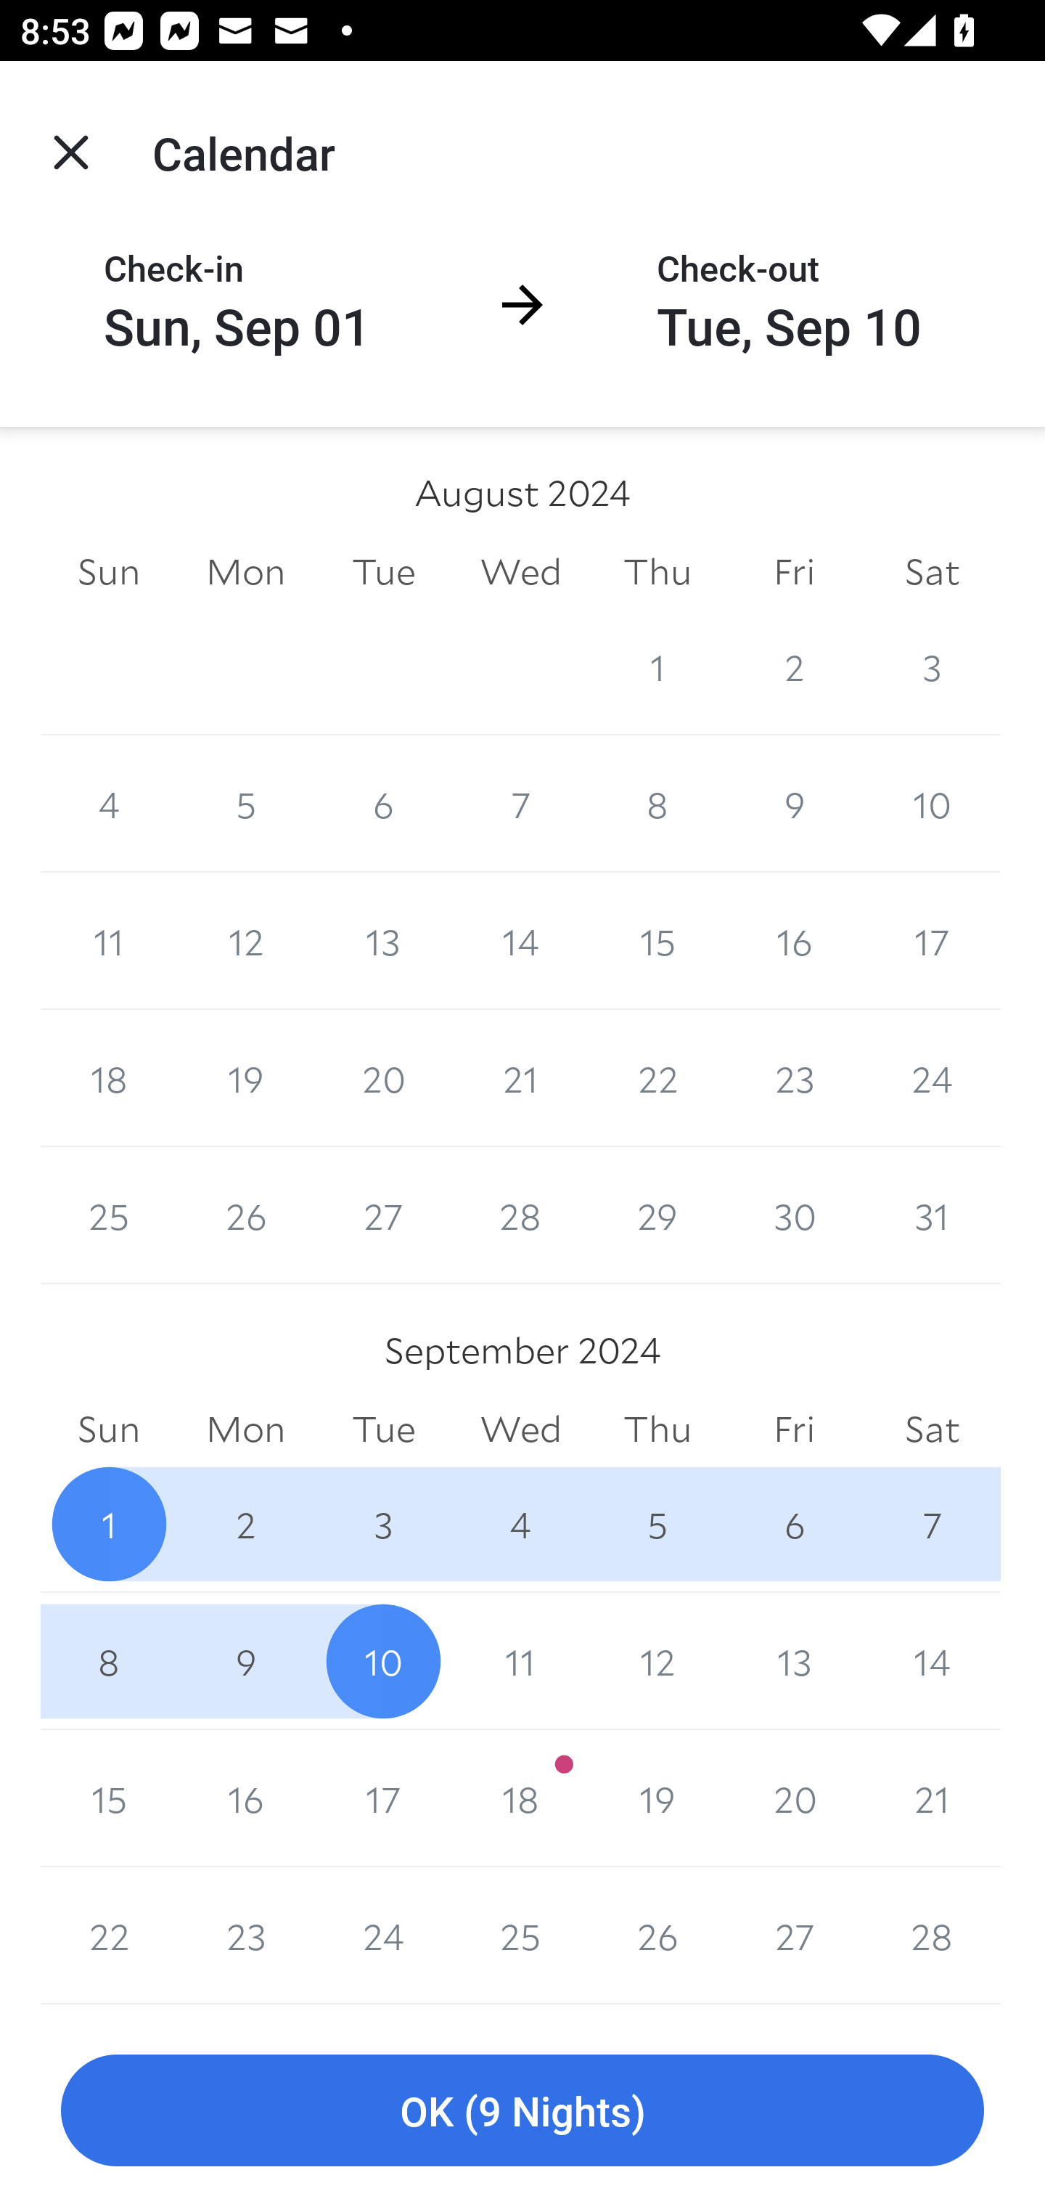  What do you see at coordinates (109, 1661) in the screenshot?
I see `8 8 September 2024` at bounding box center [109, 1661].